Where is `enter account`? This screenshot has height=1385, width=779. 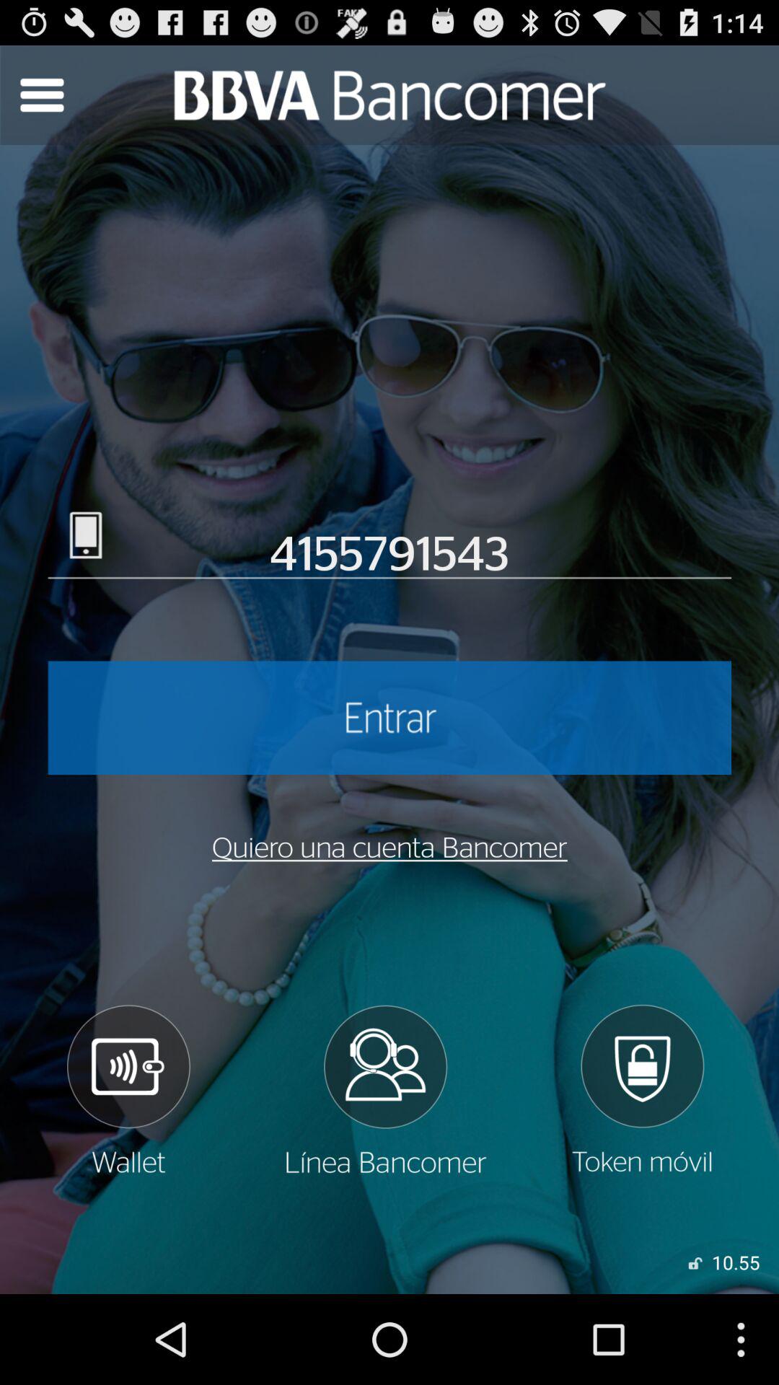
enter account is located at coordinates (389, 718).